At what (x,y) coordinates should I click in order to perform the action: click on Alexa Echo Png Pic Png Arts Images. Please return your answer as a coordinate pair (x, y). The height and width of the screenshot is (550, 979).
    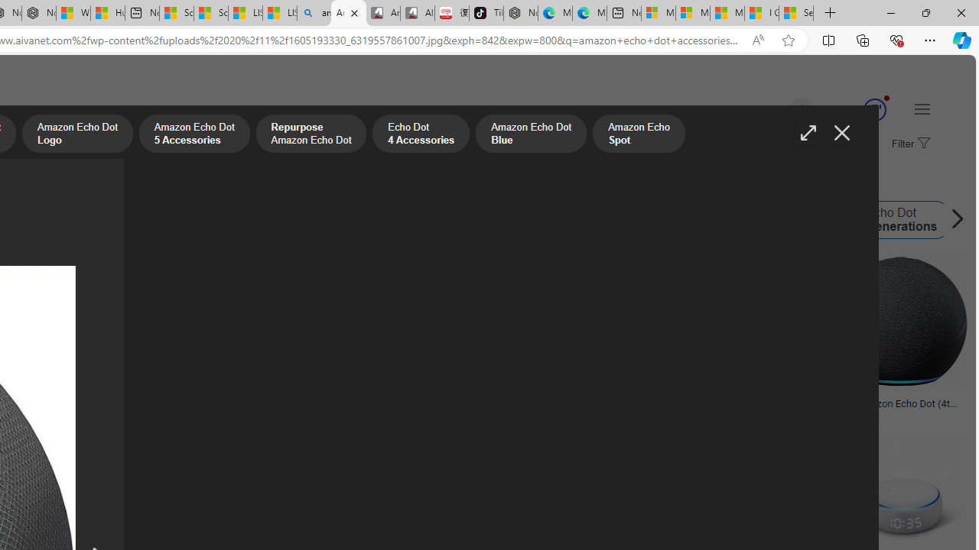
    Looking at the image, I should click on (262, 403).